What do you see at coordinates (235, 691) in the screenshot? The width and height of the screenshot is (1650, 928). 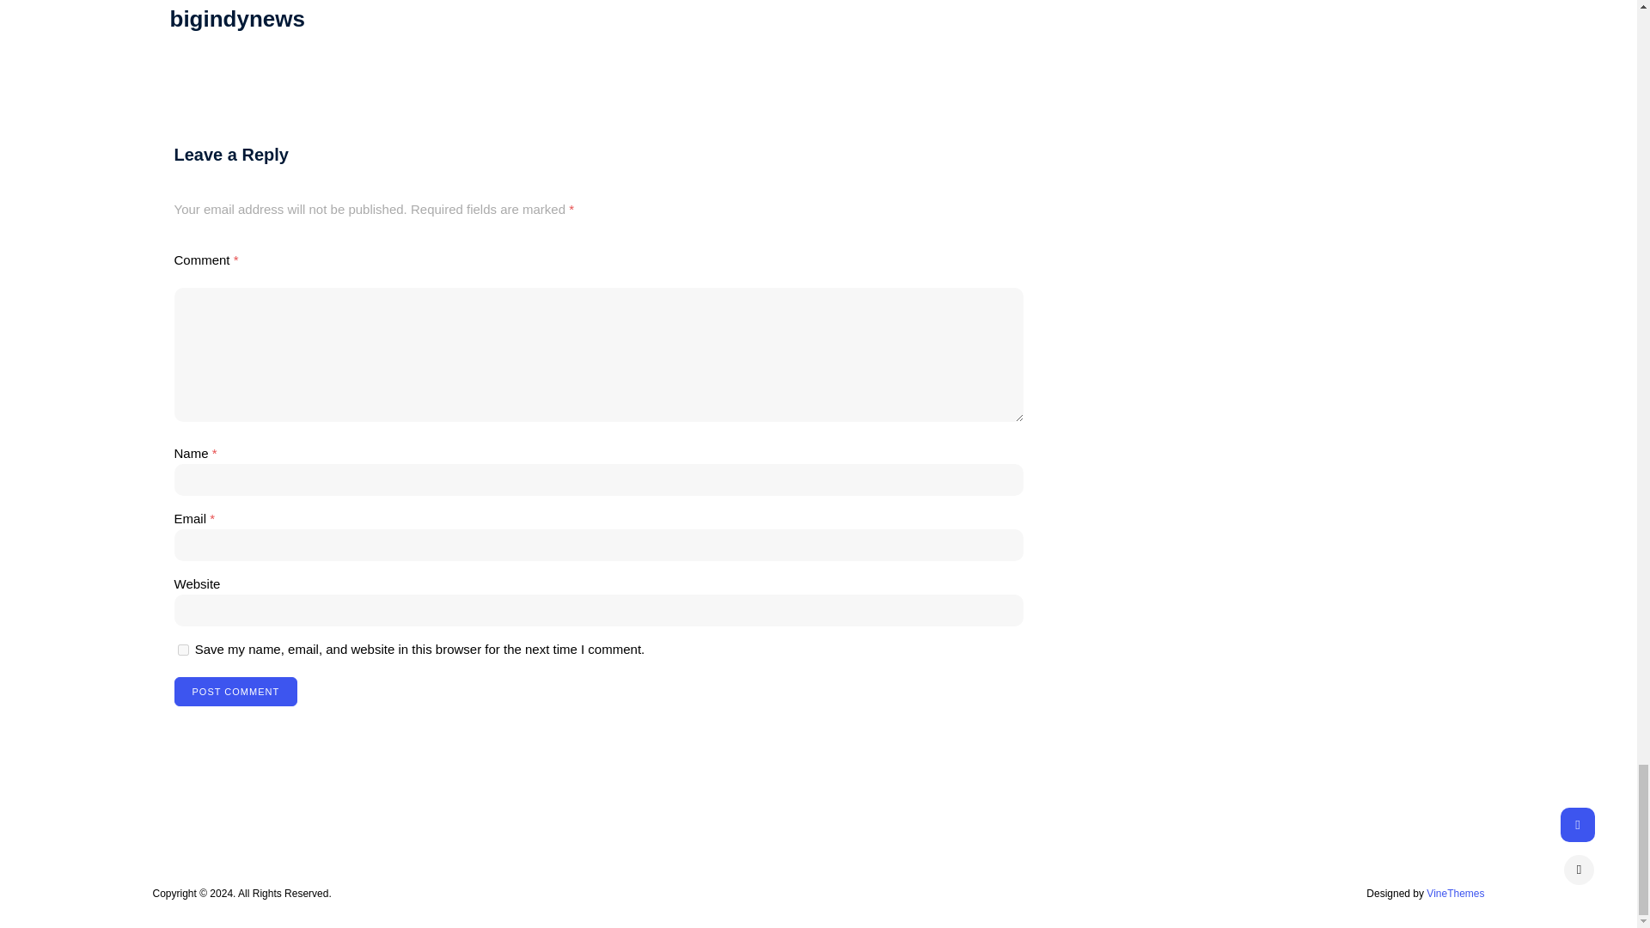 I see `Post Comment` at bounding box center [235, 691].